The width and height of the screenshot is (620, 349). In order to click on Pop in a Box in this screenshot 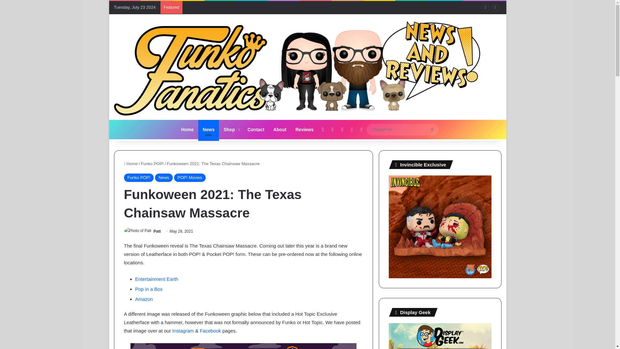, I will do `click(149, 289)`.